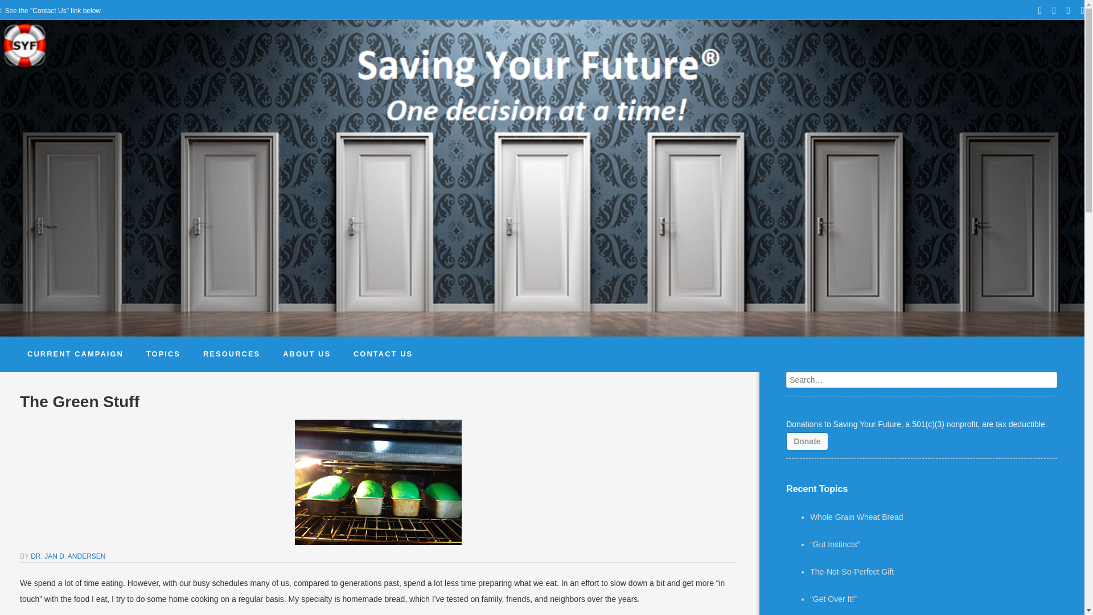 Image resolution: width=1093 pixels, height=615 pixels. I want to click on View all posts by Dr. Jan D. Andersen, so click(67, 556).